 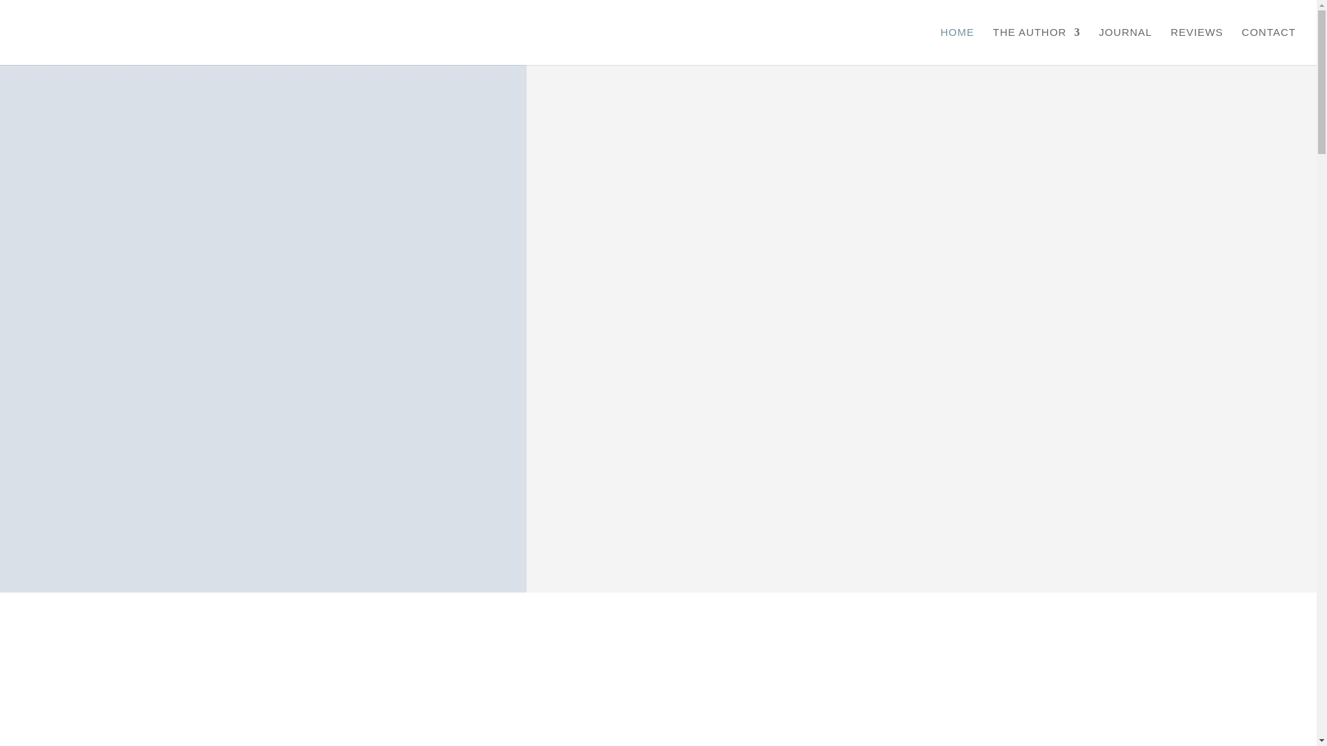 What do you see at coordinates (1037, 46) in the screenshot?
I see `THE AUTHOR` at bounding box center [1037, 46].